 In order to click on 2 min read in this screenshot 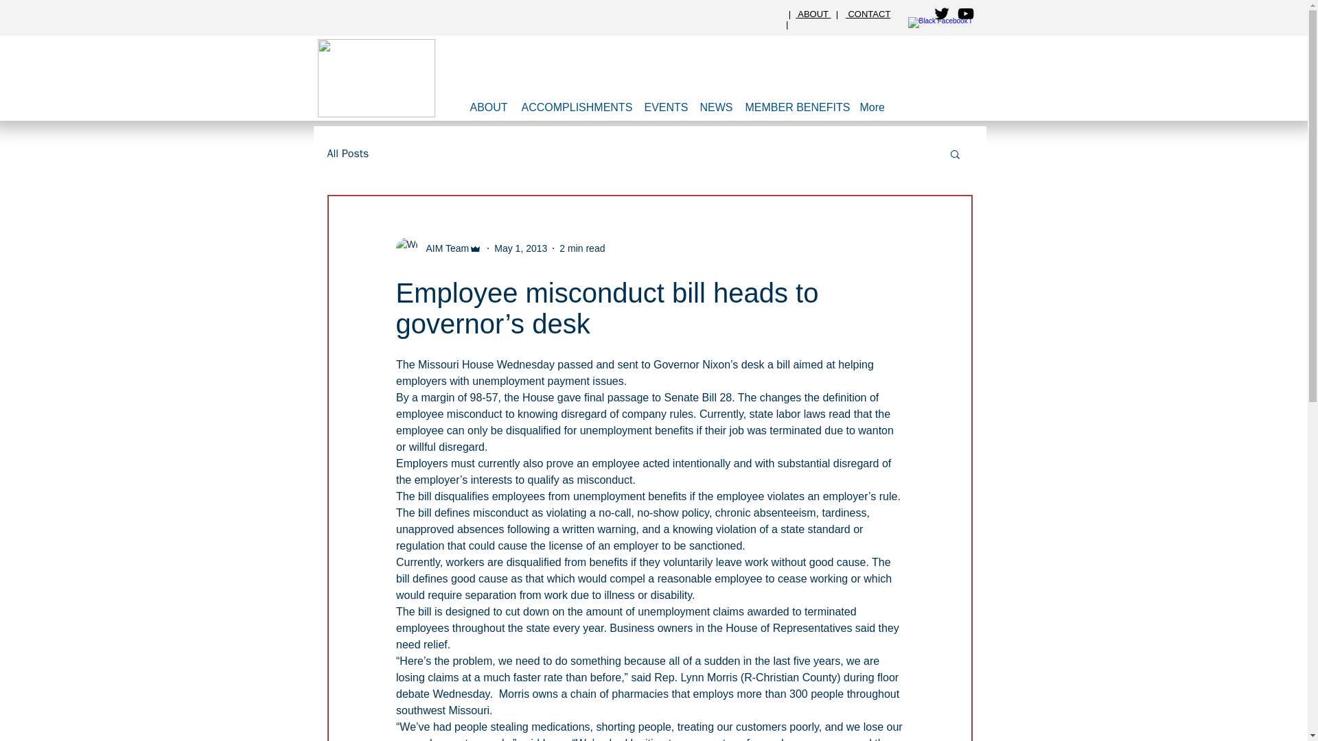, I will do `click(582, 248)`.